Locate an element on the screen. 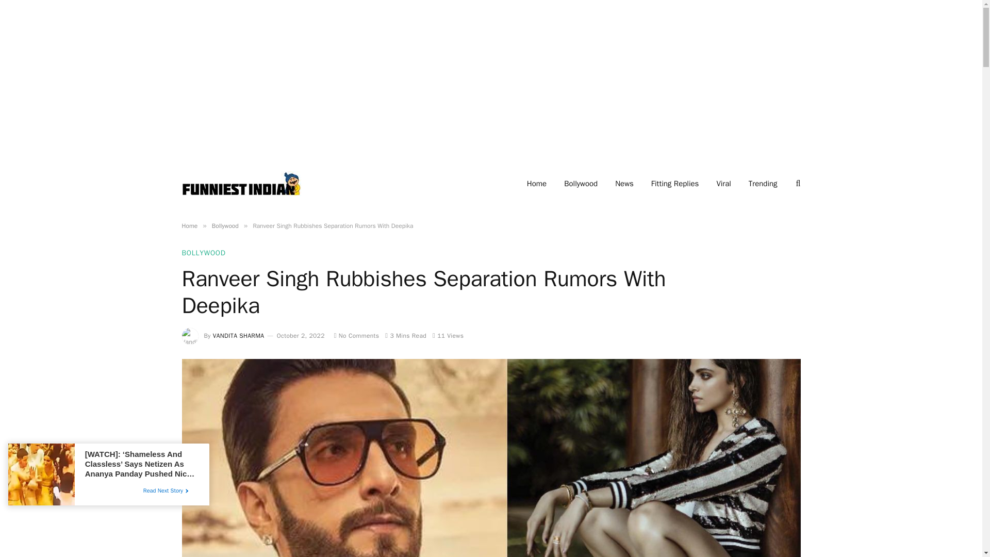 Image resolution: width=990 pixels, height=557 pixels. Posts by Vandita Sharma is located at coordinates (238, 335).